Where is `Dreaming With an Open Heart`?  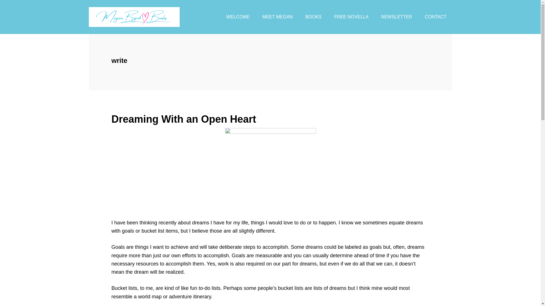
Dreaming With an Open Heart is located at coordinates (183, 119).